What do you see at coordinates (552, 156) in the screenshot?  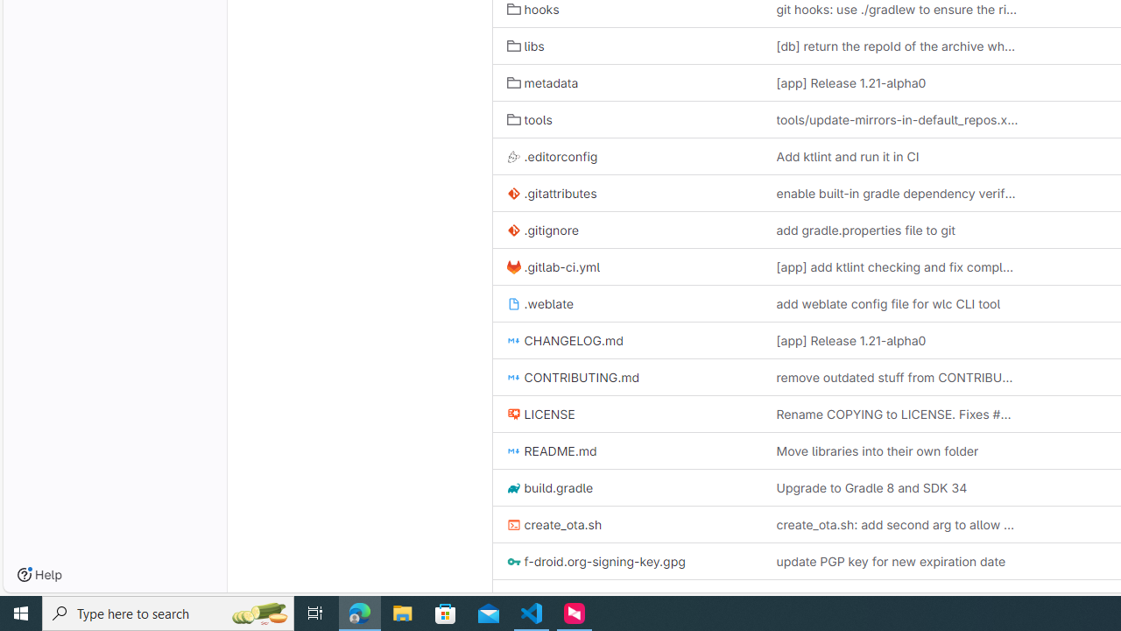 I see `.editorconfig` at bounding box center [552, 156].